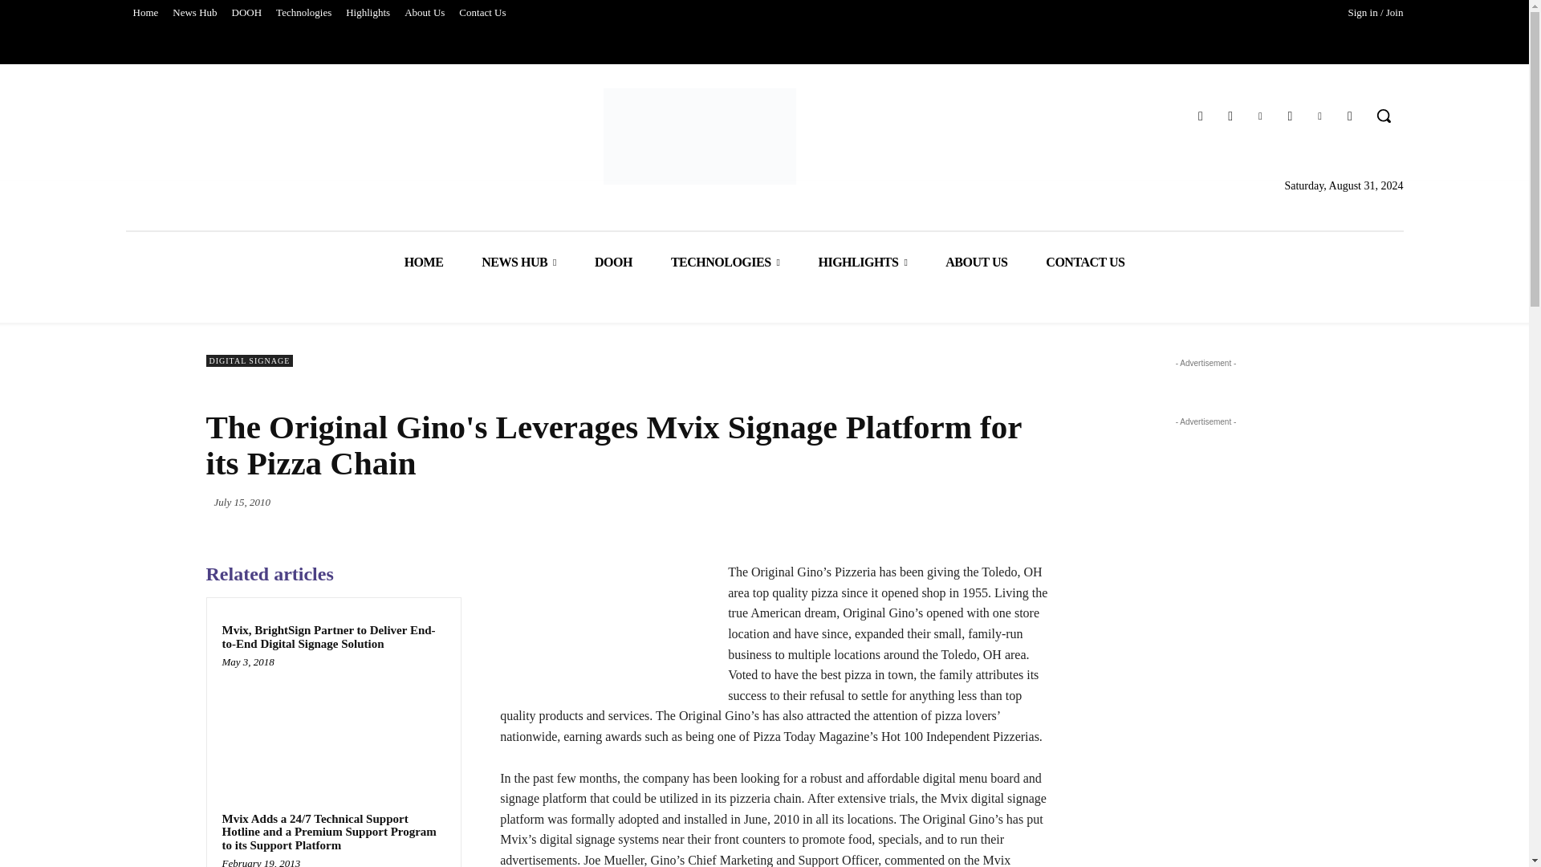 The height and width of the screenshot is (867, 1541). Describe the element at coordinates (1260, 116) in the screenshot. I see `Pinterest` at that location.